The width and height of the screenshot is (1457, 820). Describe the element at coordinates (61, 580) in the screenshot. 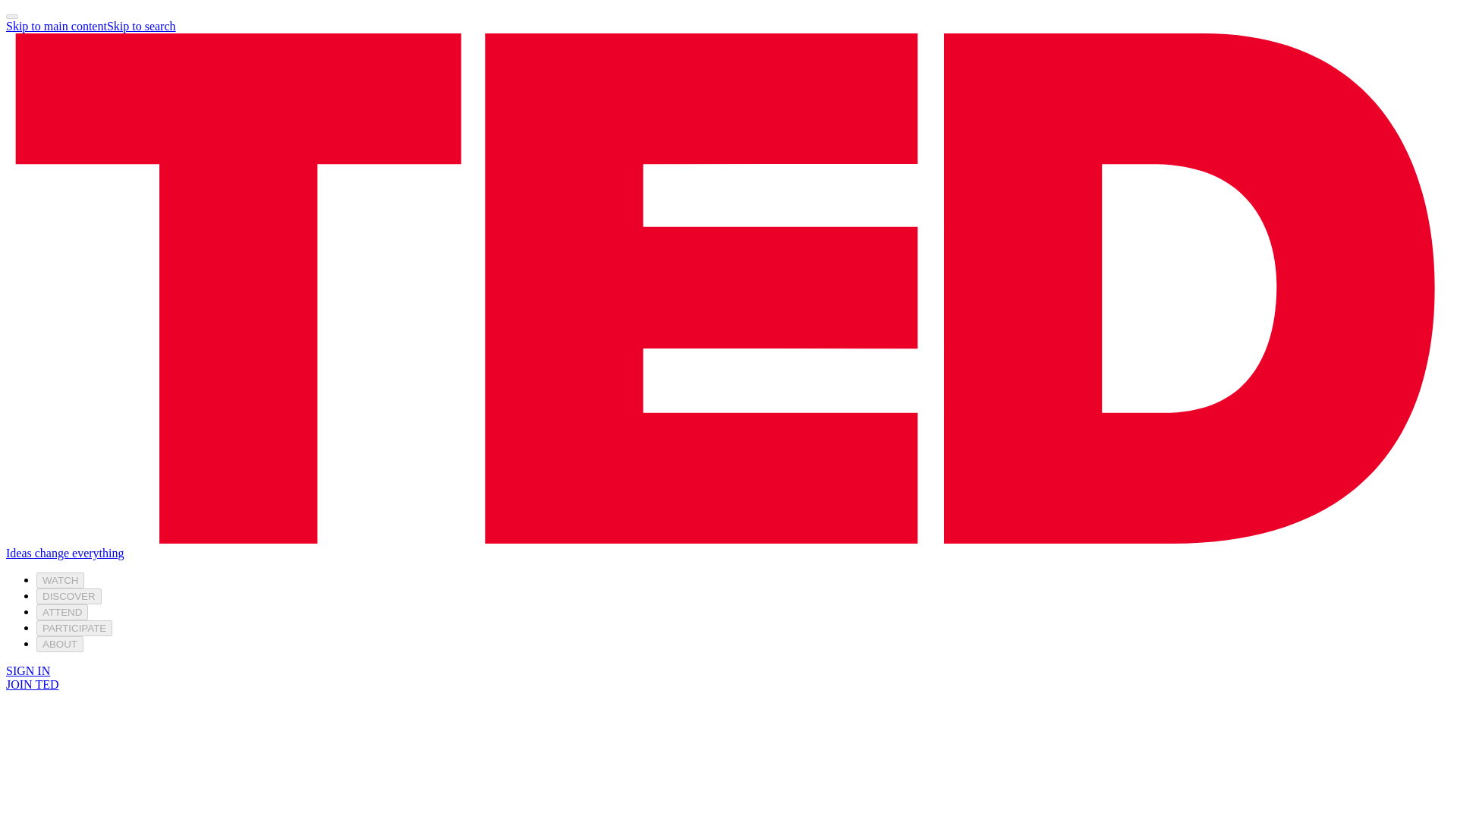

I see `WATCH` at that location.